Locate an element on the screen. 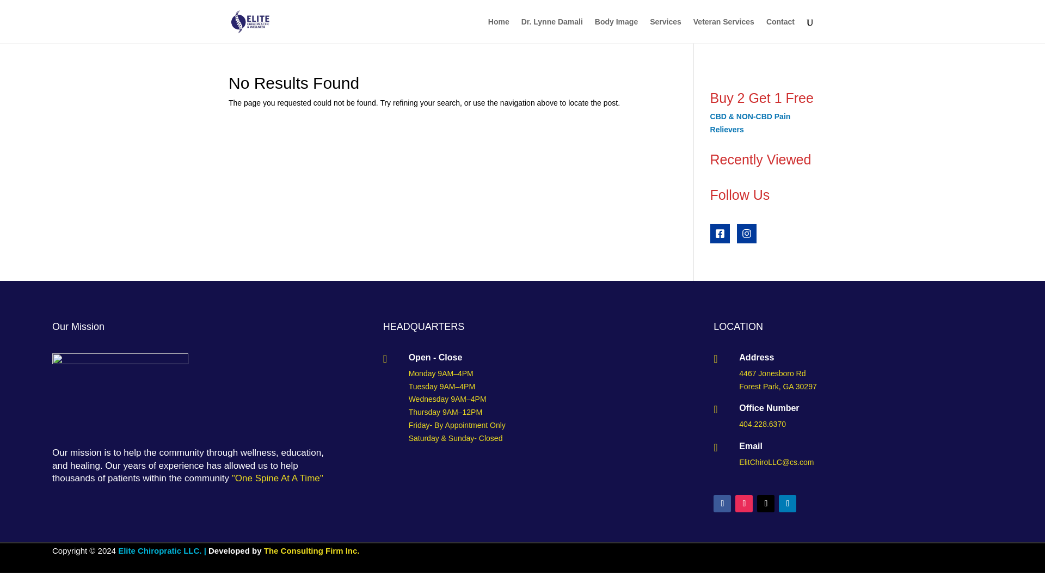  Home is located at coordinates (499, 30).